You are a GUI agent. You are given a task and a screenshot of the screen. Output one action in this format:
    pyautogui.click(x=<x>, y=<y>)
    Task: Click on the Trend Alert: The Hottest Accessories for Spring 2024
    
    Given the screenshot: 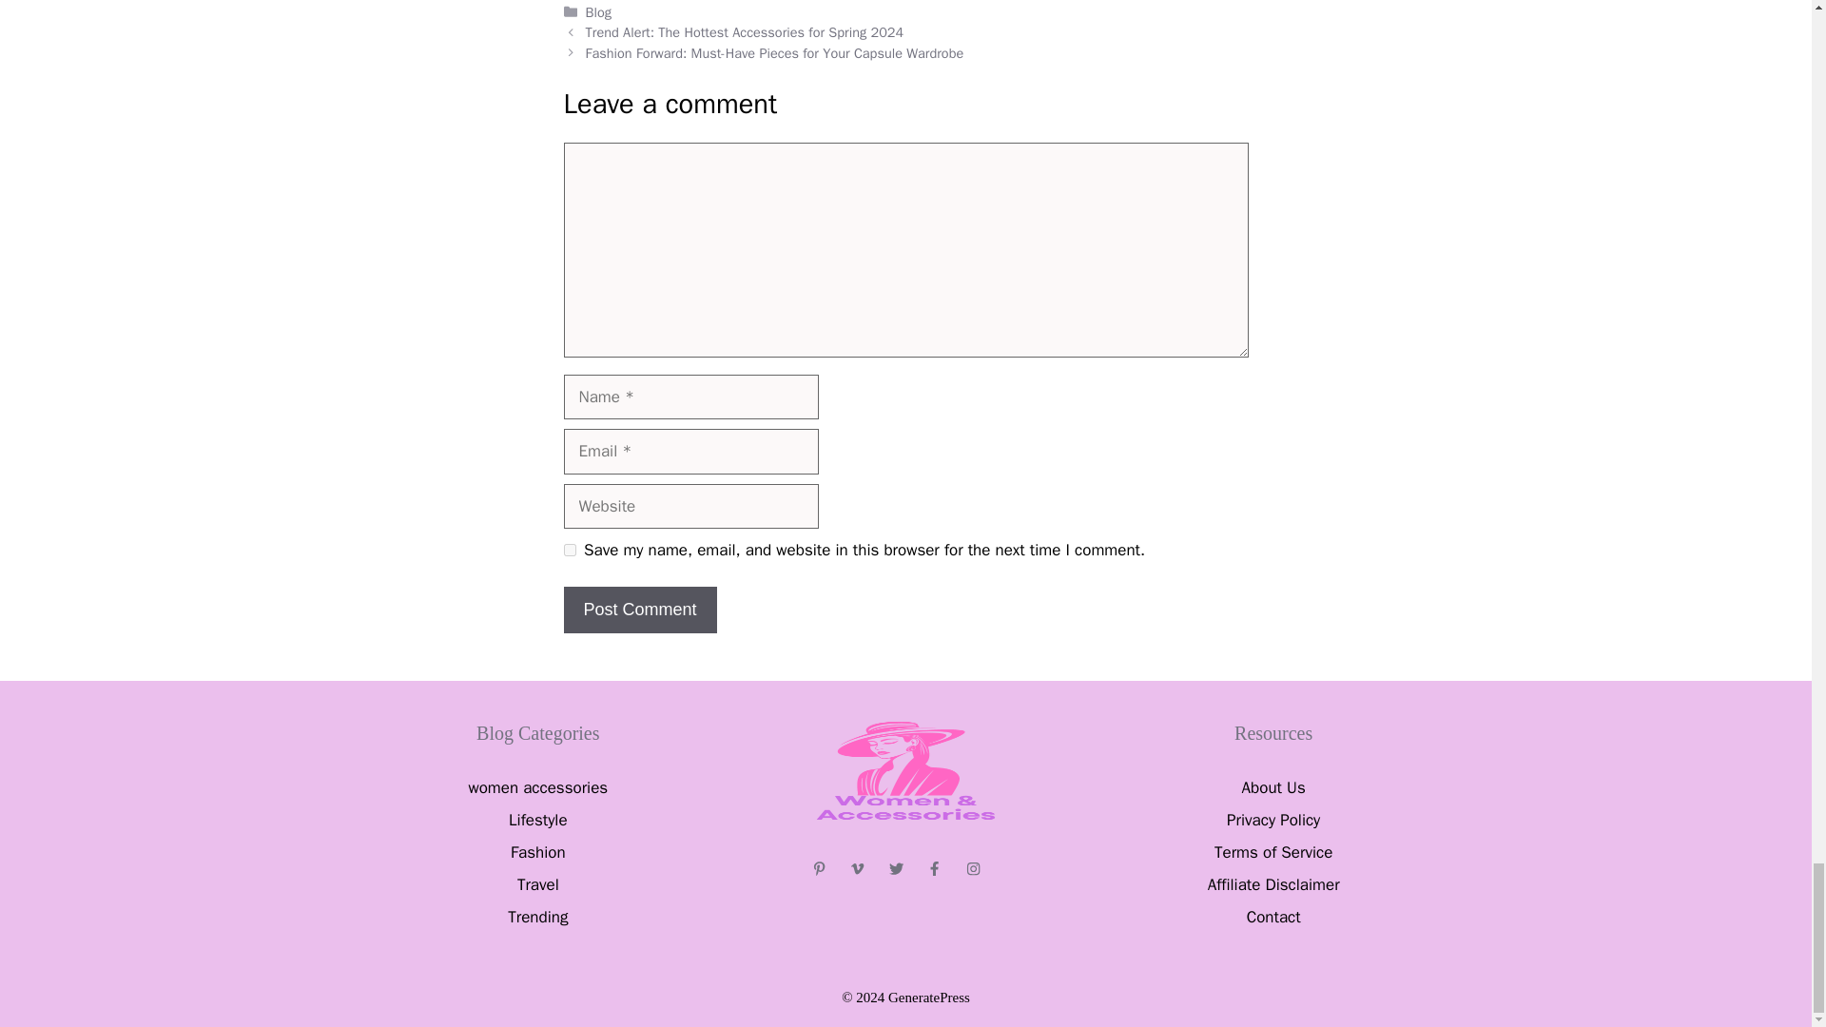 What is the action you would take?
    pyautogui.click(x=745, y=32)
    